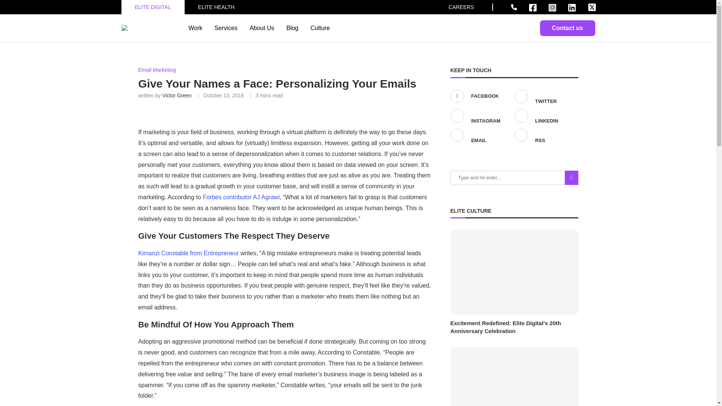  I want to click on Forbes contributor AJ Agrawi, so click(241, 197).